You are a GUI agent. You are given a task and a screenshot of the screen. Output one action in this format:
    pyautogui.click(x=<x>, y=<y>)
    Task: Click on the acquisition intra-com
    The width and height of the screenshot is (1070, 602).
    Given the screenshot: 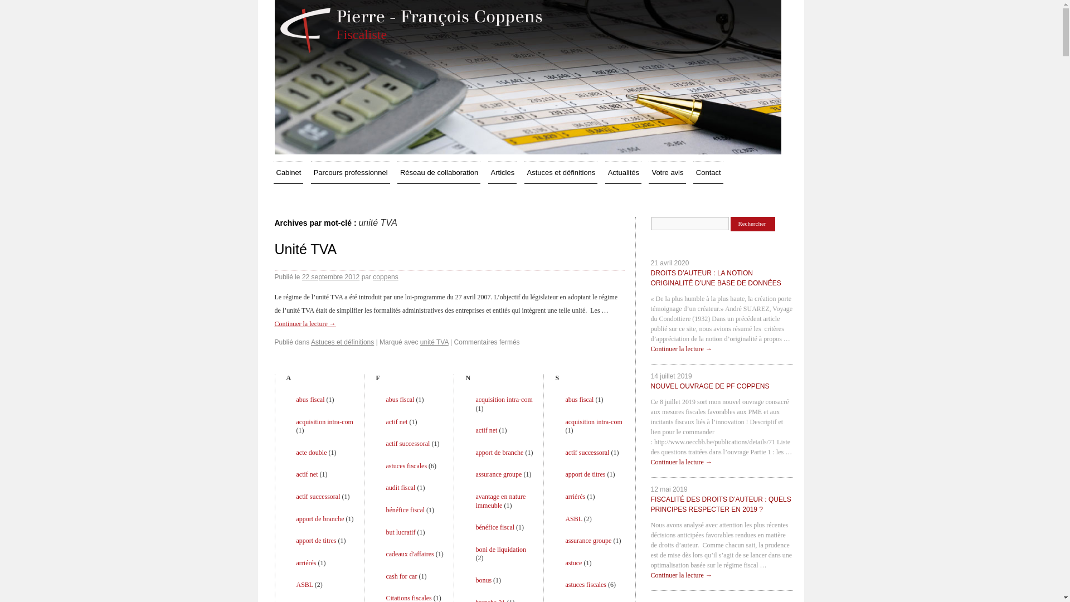 What is the action you would take?
    pyautogui.click(x=325, y=422)
    